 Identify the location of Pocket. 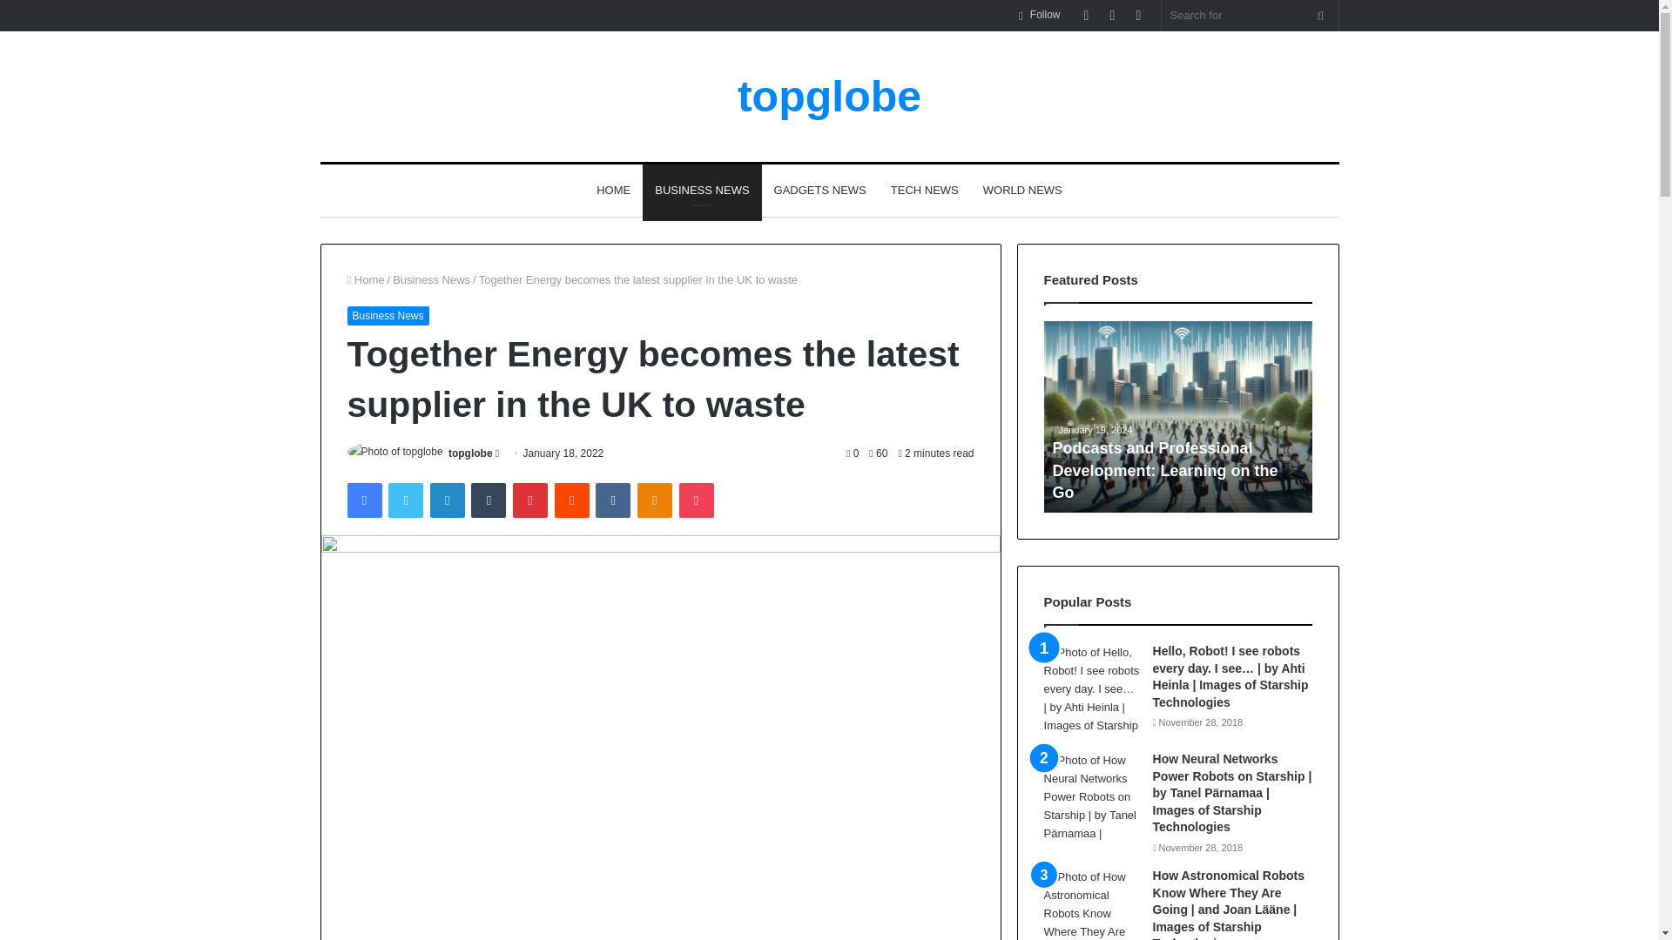
(696, 500).